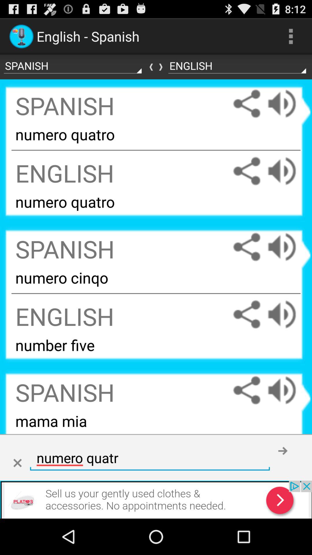 This screenshot has width=312, height=555. Describe the element at coordinates (287, 390) in the screenshot. I see `increase volume` at that location.